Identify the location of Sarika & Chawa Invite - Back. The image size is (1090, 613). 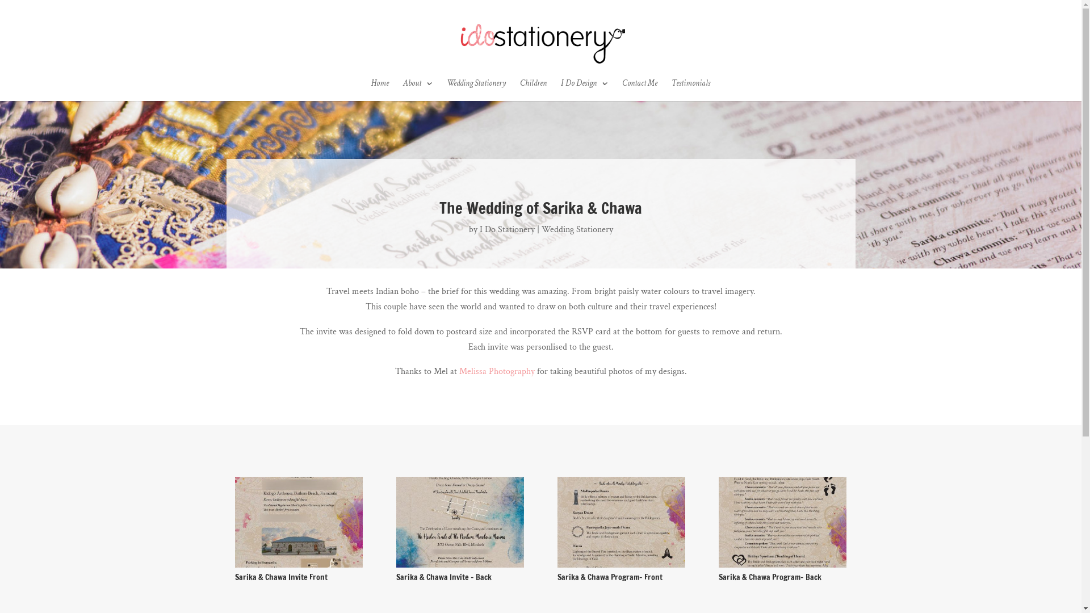
(460, 568).